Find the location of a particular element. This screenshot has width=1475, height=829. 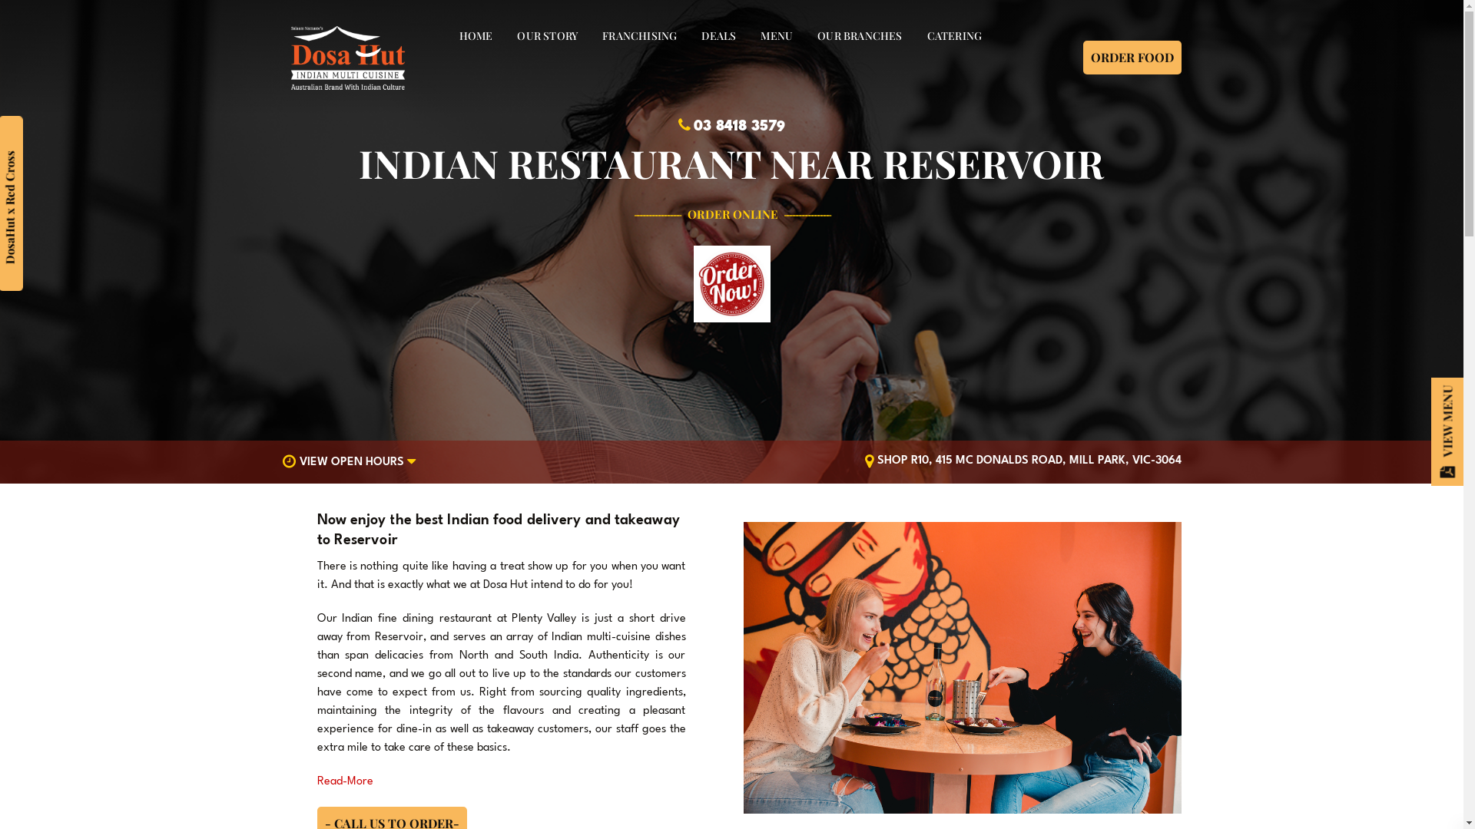

VIEW OPEN HOURS is located at coordinates (351, 462).